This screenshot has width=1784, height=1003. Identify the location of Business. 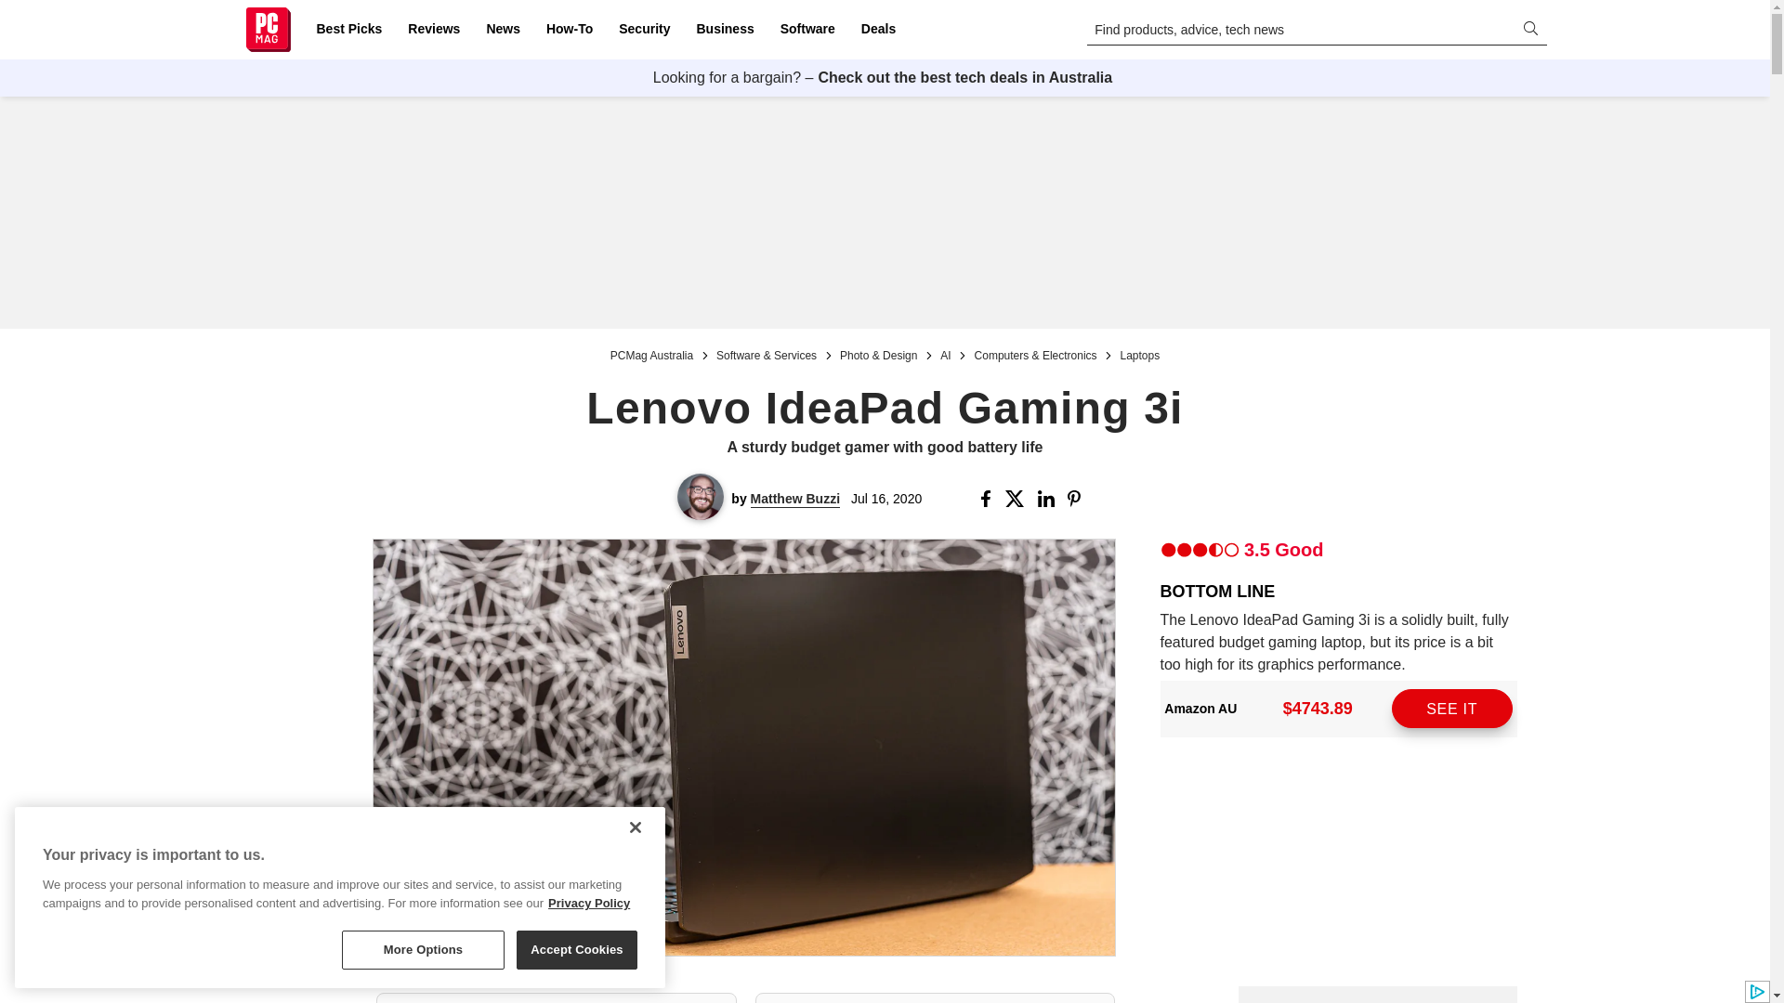
(725, 30).